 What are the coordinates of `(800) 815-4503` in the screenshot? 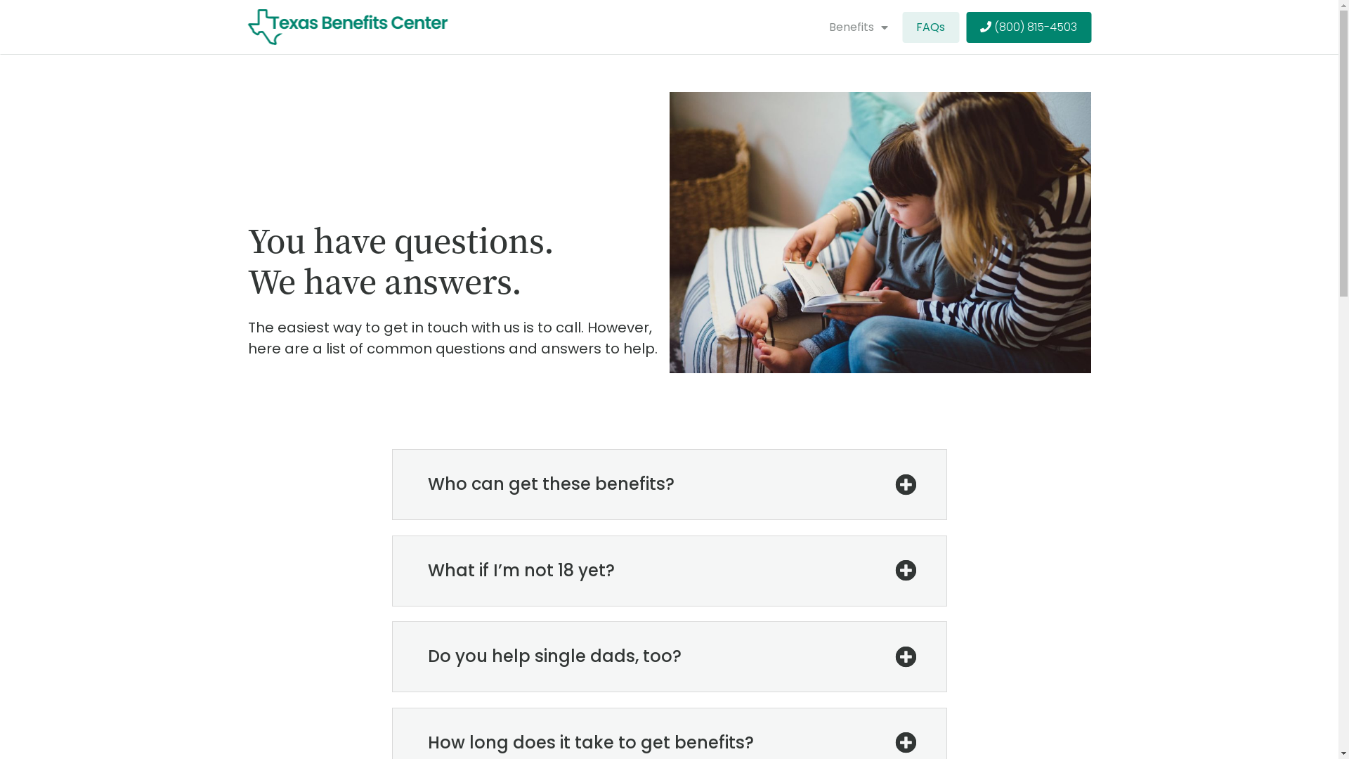 It's located at (1036, 27).